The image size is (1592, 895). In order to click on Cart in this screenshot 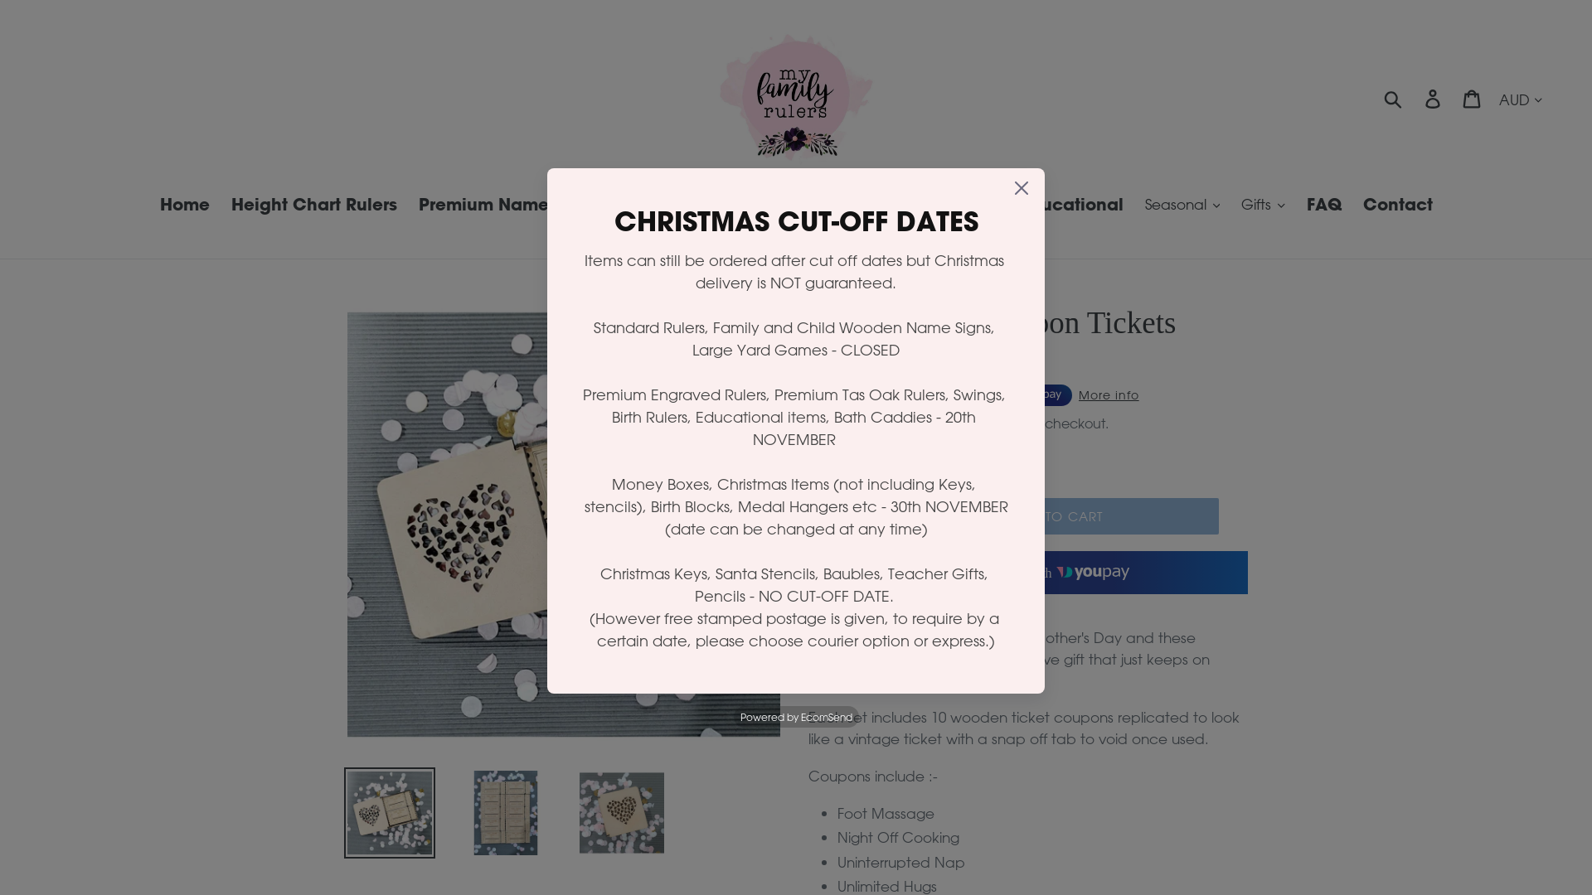, I will do `click(1473, 99)`.